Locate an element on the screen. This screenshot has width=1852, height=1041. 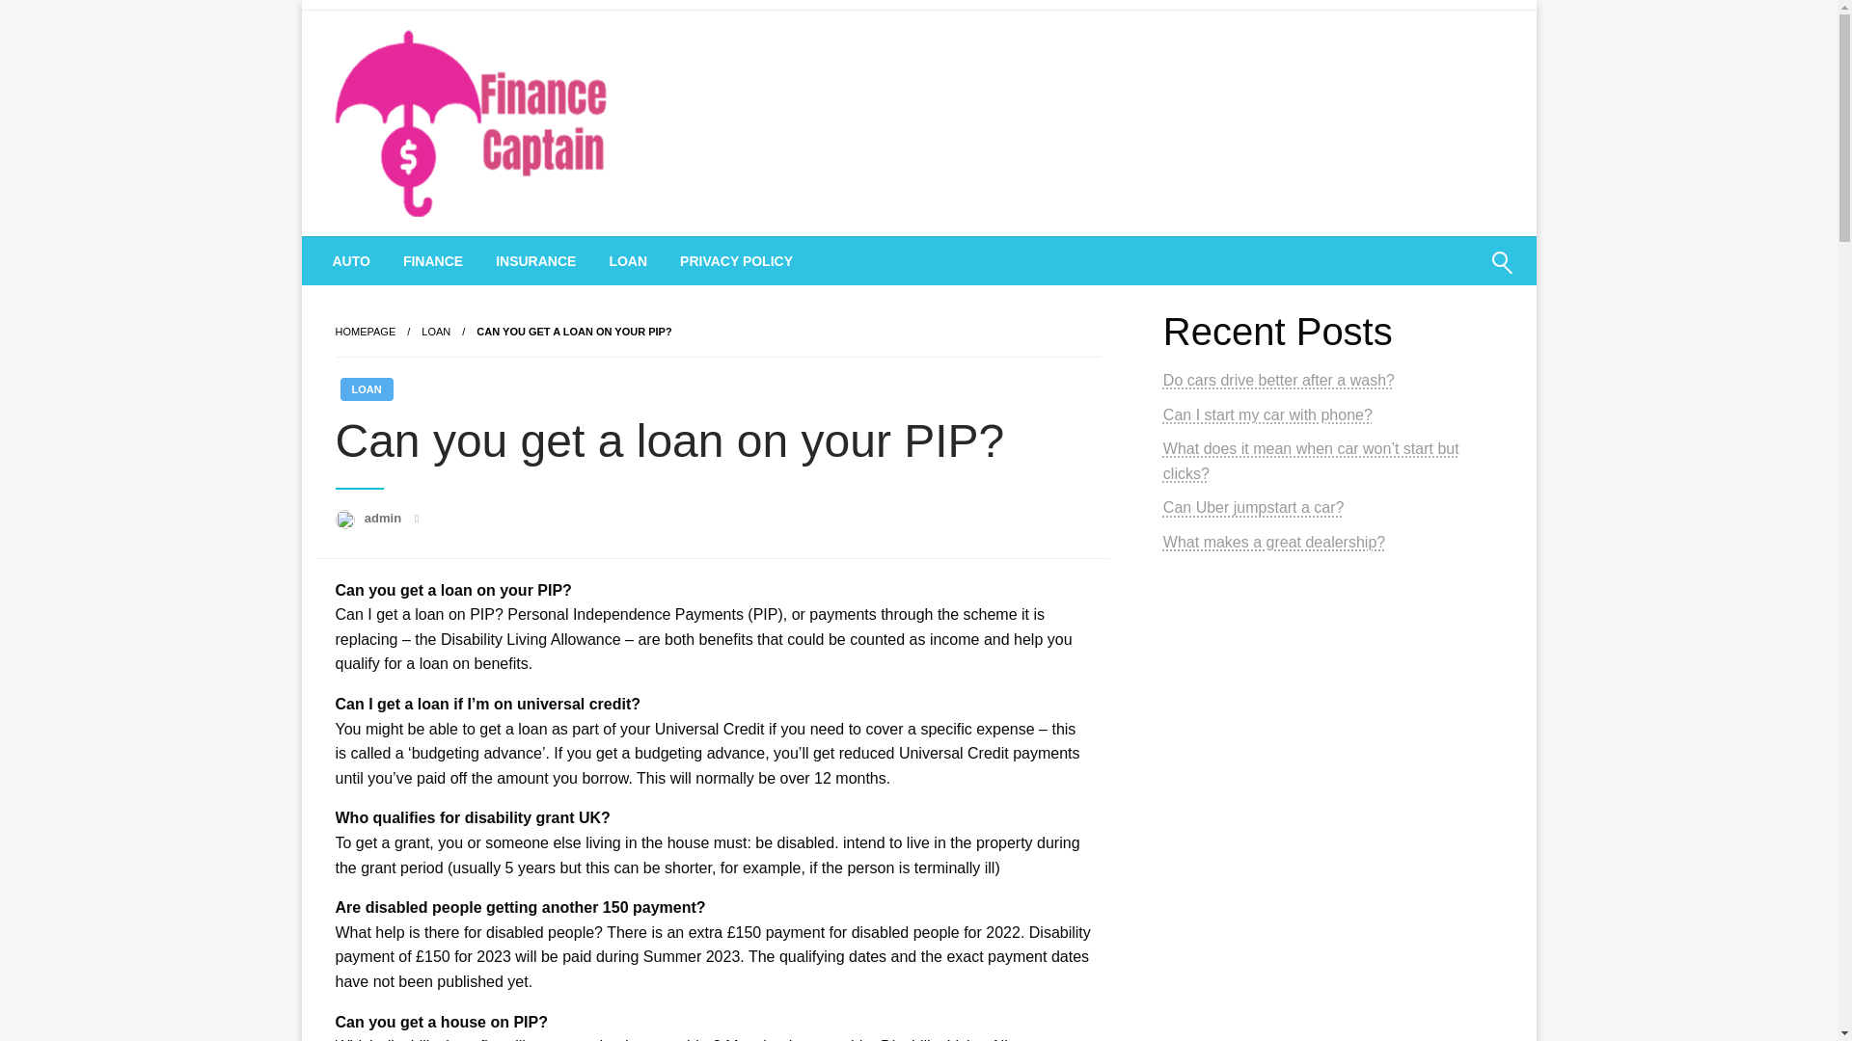
admin is located at coordinates (385, 519).